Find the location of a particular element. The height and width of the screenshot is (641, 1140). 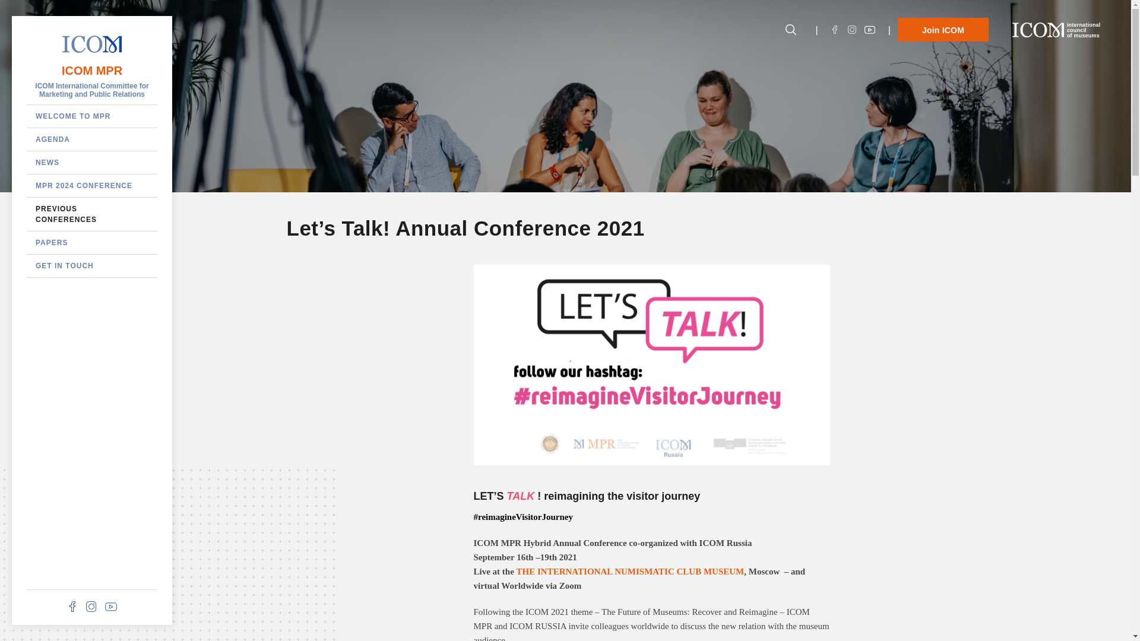

NEWS is located at coordinates (91, 162).